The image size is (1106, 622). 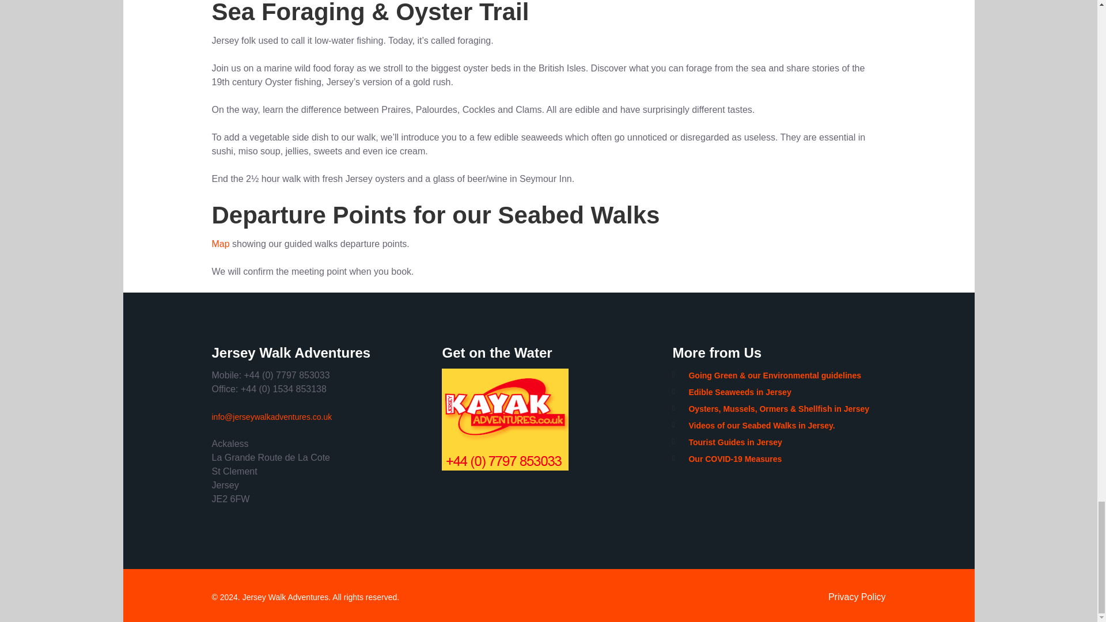 I want to click on Jersey Kayak Adventures, so click(x=548, y=419).